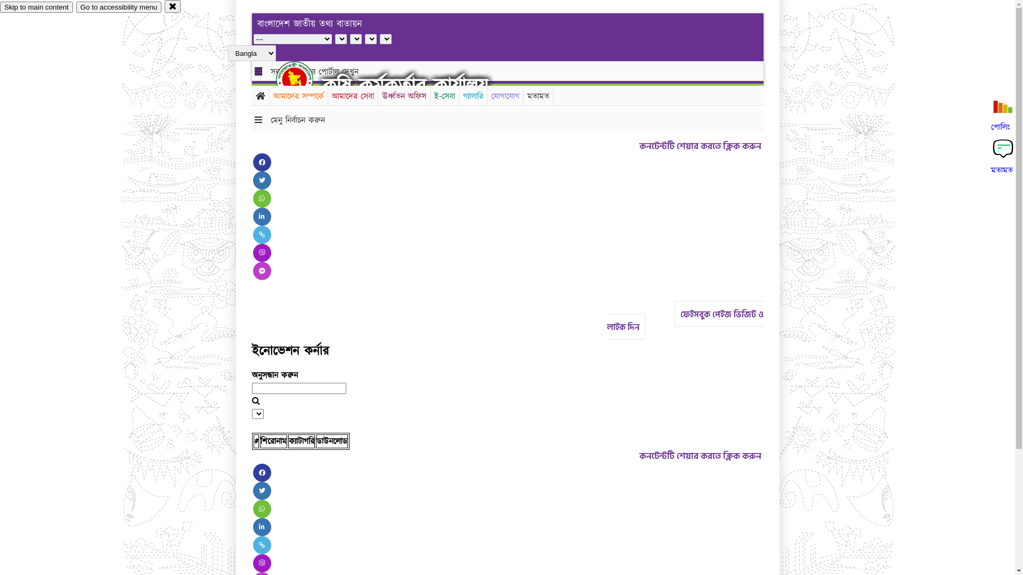 The image size is (1023, 575). Describe the element at coordinates (304, 79) in the screenshot. I see `
                
            ` at that location.